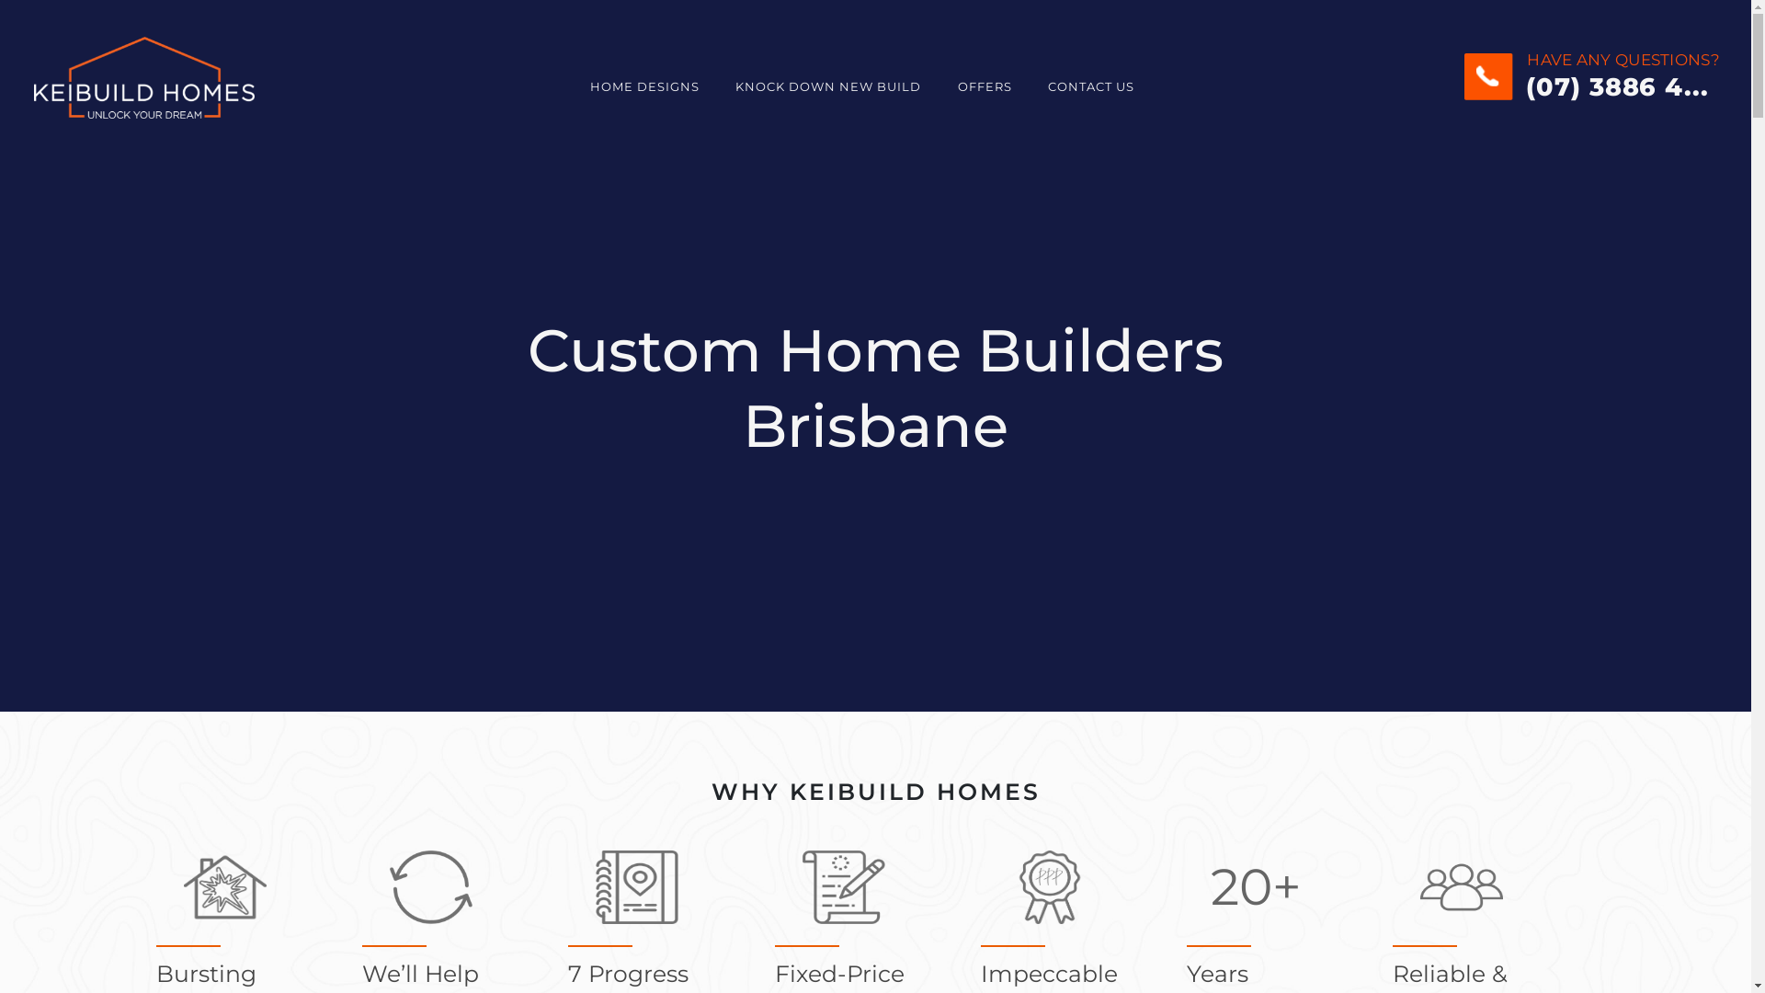 This screenshot has width=1765, height=993. Describe the element at coordinates (640, 86) in the screenshot. I see `HOME DESIGNS` at that location.